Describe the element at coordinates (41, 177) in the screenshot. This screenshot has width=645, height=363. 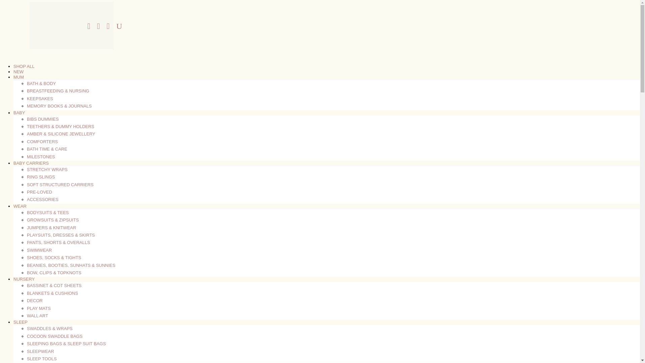
I see `RING SLINGS` at that location.